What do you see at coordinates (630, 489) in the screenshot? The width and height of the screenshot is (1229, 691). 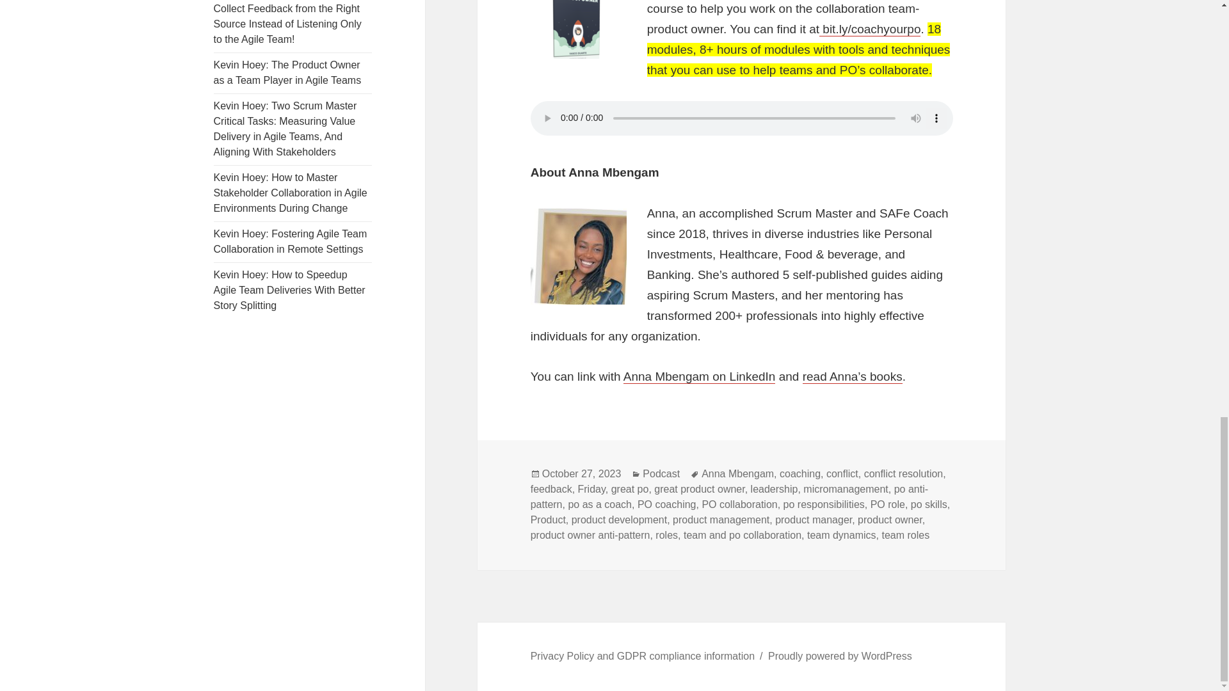 I see `great po` at bounding box center [630, 489].